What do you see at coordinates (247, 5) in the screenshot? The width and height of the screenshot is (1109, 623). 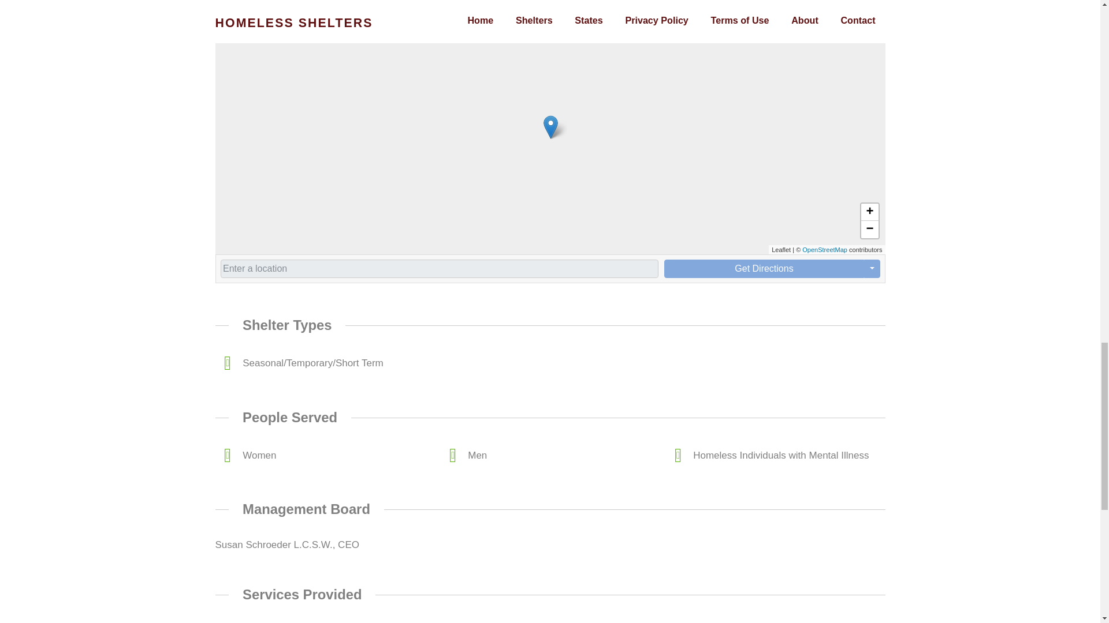 I see `Road Map` at bounding box center [247, 5].